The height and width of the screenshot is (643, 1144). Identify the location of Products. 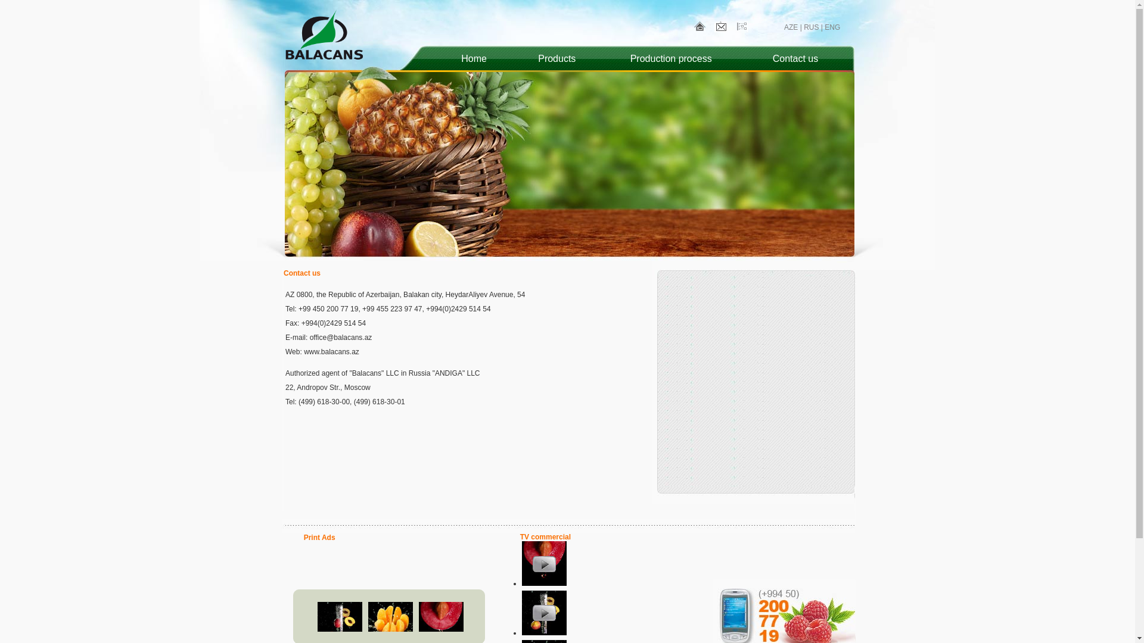
(557, 58).